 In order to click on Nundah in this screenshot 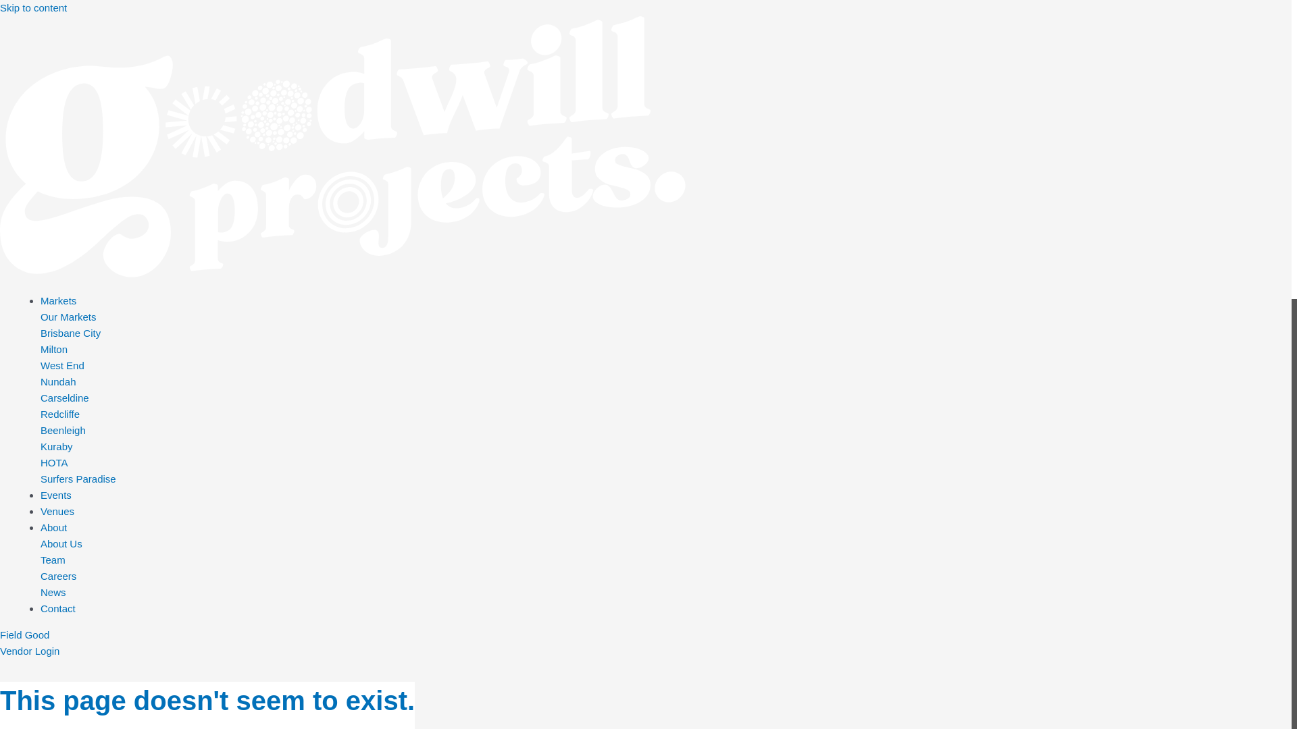, I will do `click(58, 382)`.